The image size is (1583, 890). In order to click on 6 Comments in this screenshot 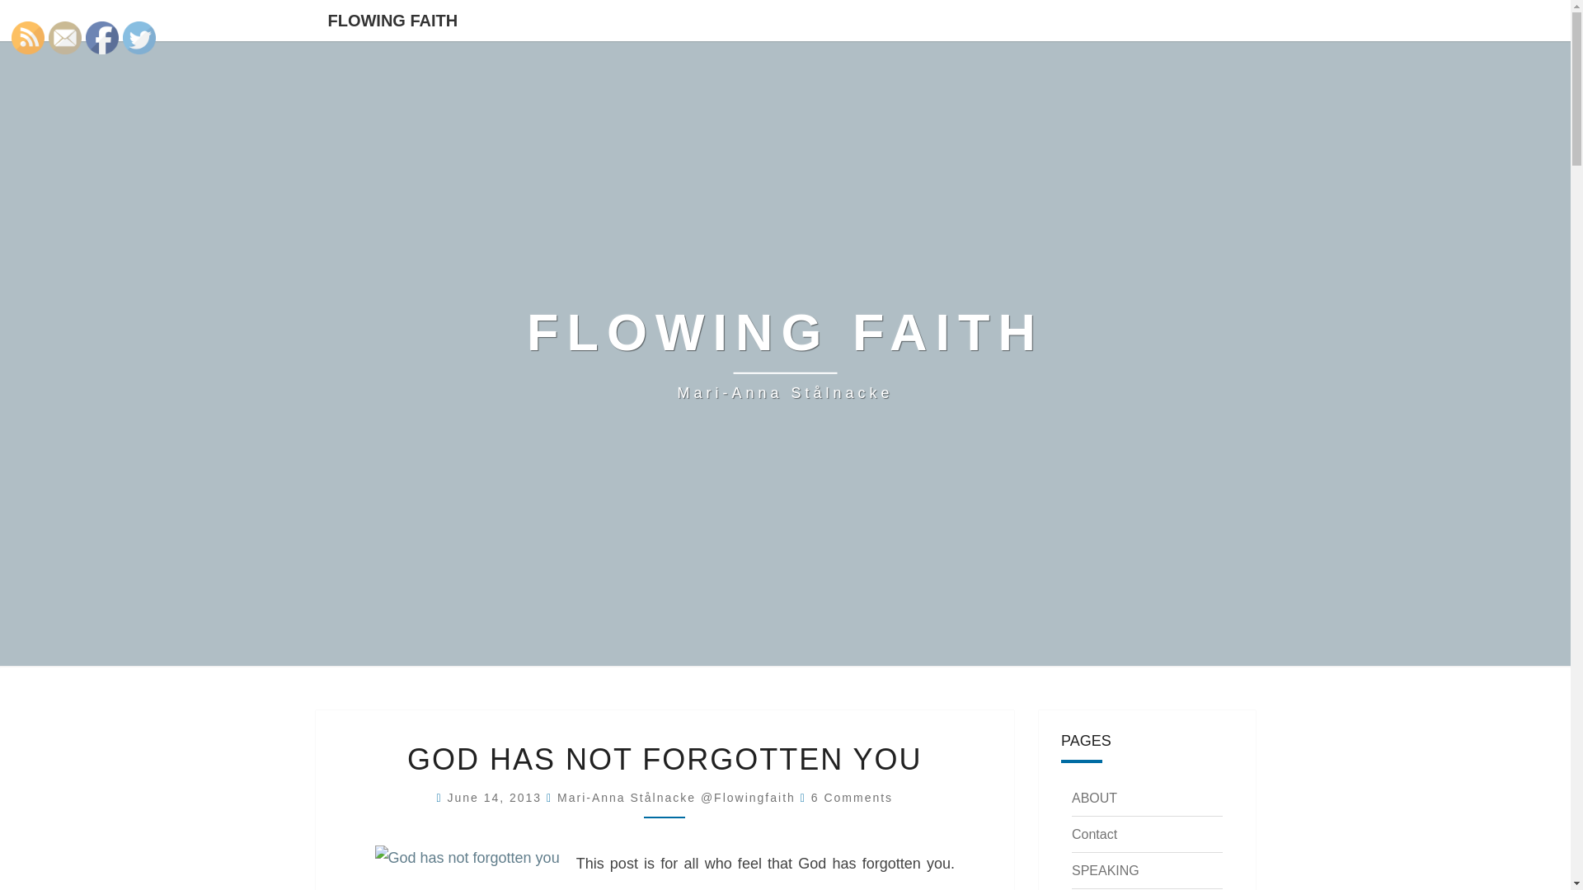, I will do `click(851, 798)`.